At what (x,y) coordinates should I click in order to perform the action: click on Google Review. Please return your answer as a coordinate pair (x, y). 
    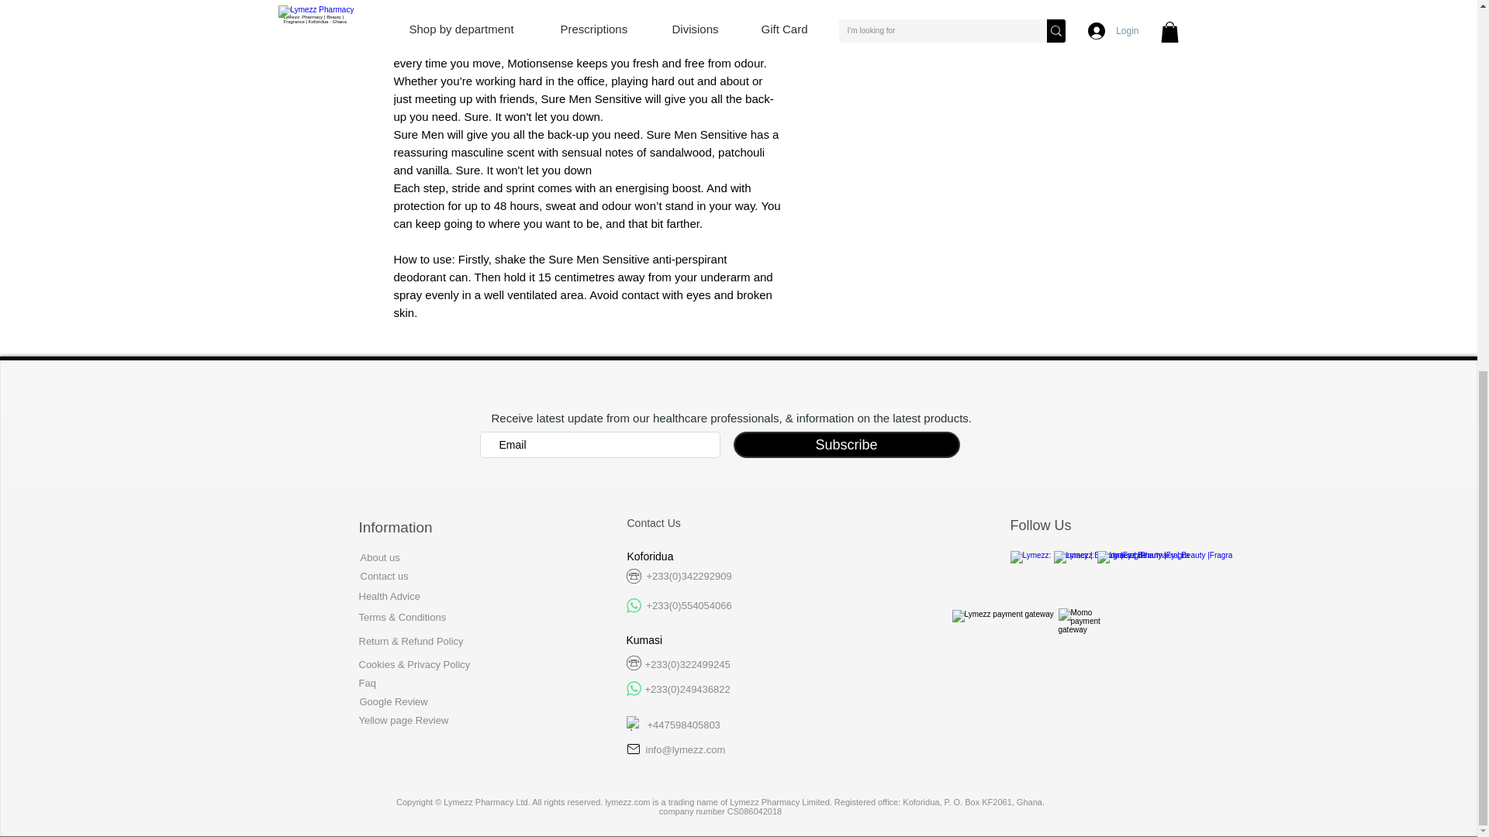
    Looking at the image, I should click on (394, 701).